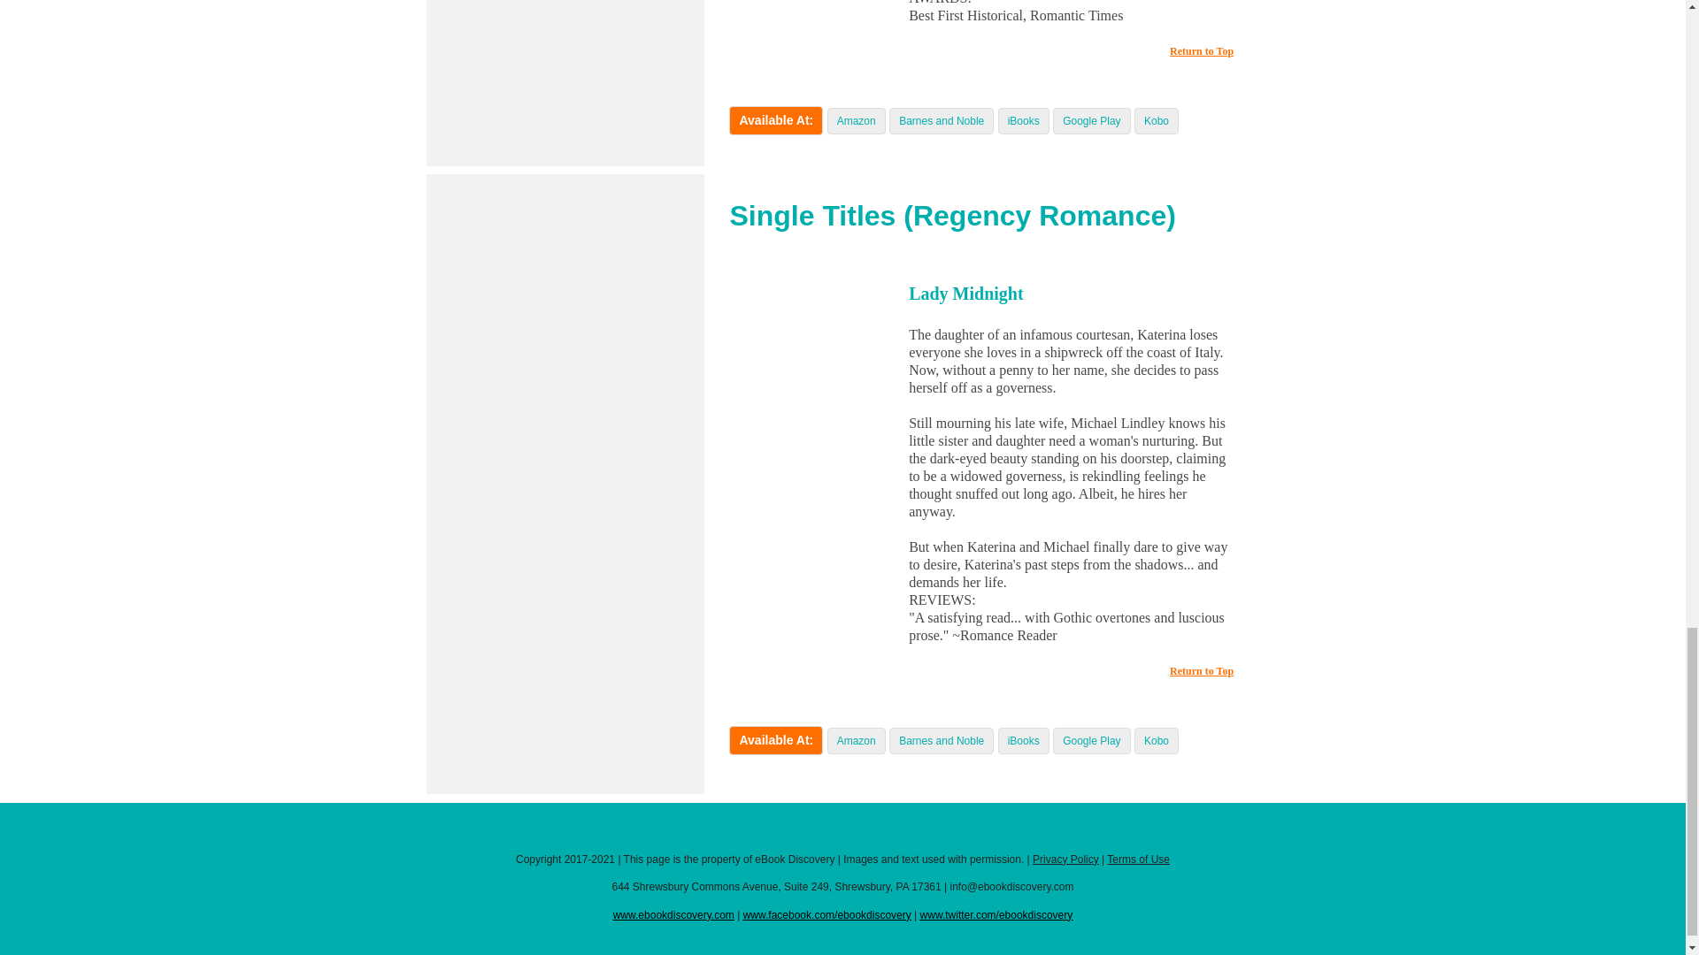  Describe the element at coordinates (1091, 120) in the screenshot. I see `Google Play` at that location.